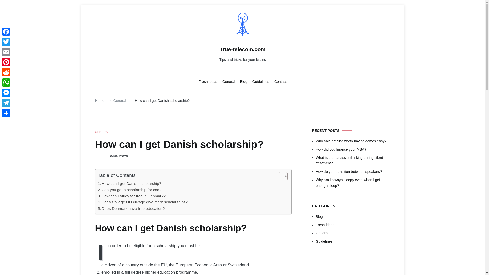  What do you see at coordinates (143, 202) in the screenshot?
I see `Does College Of DuPage give merit scholarships?` at bounding box center [143, 202].